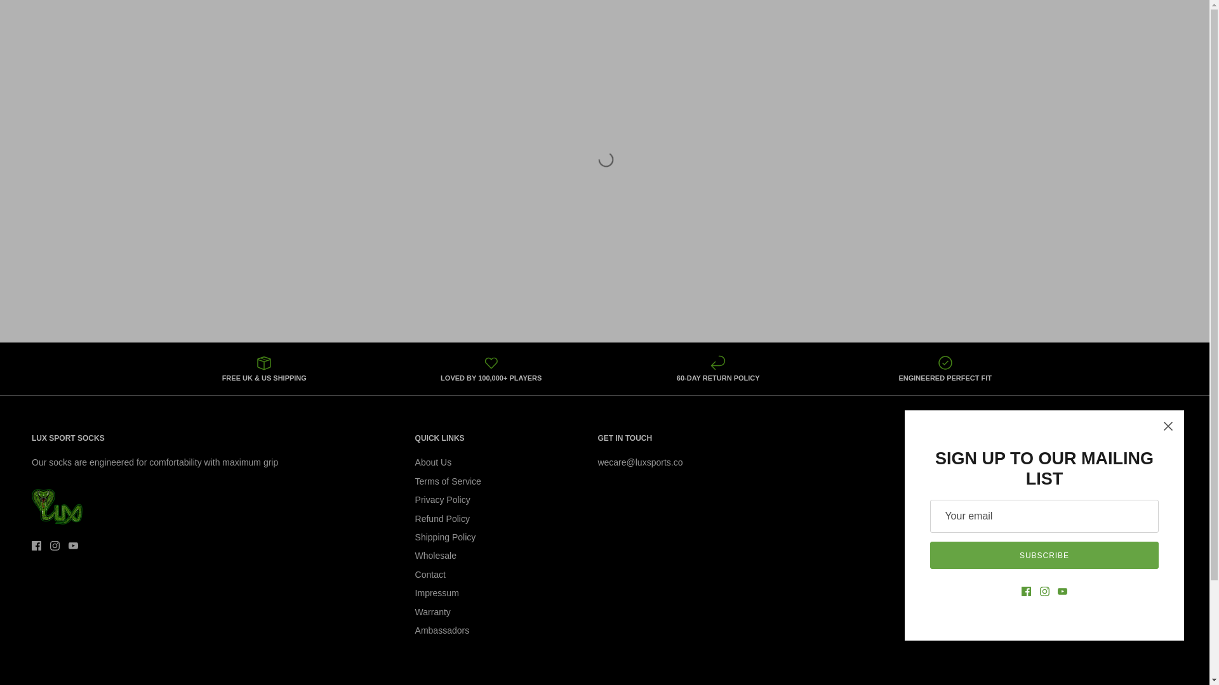 The width and height of the screenshot is (1219, 685). What do you see at coordinates (442, 630) in the screenshot?
I see `Ambassadors` at bounding box center [442, 630].